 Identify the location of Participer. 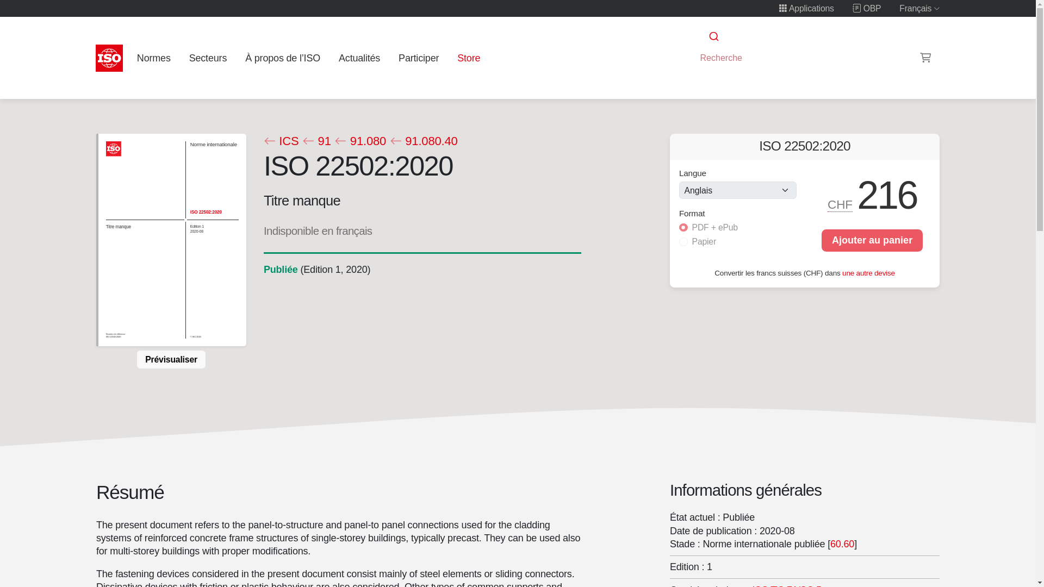
(419, 58).